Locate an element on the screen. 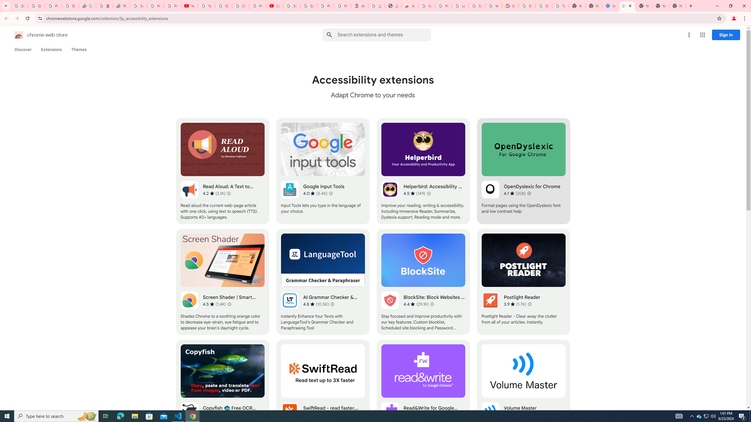 The width and height of the screenshot is (751, 422). Sign in - Google Accounts is located at coordinates (427, 6).